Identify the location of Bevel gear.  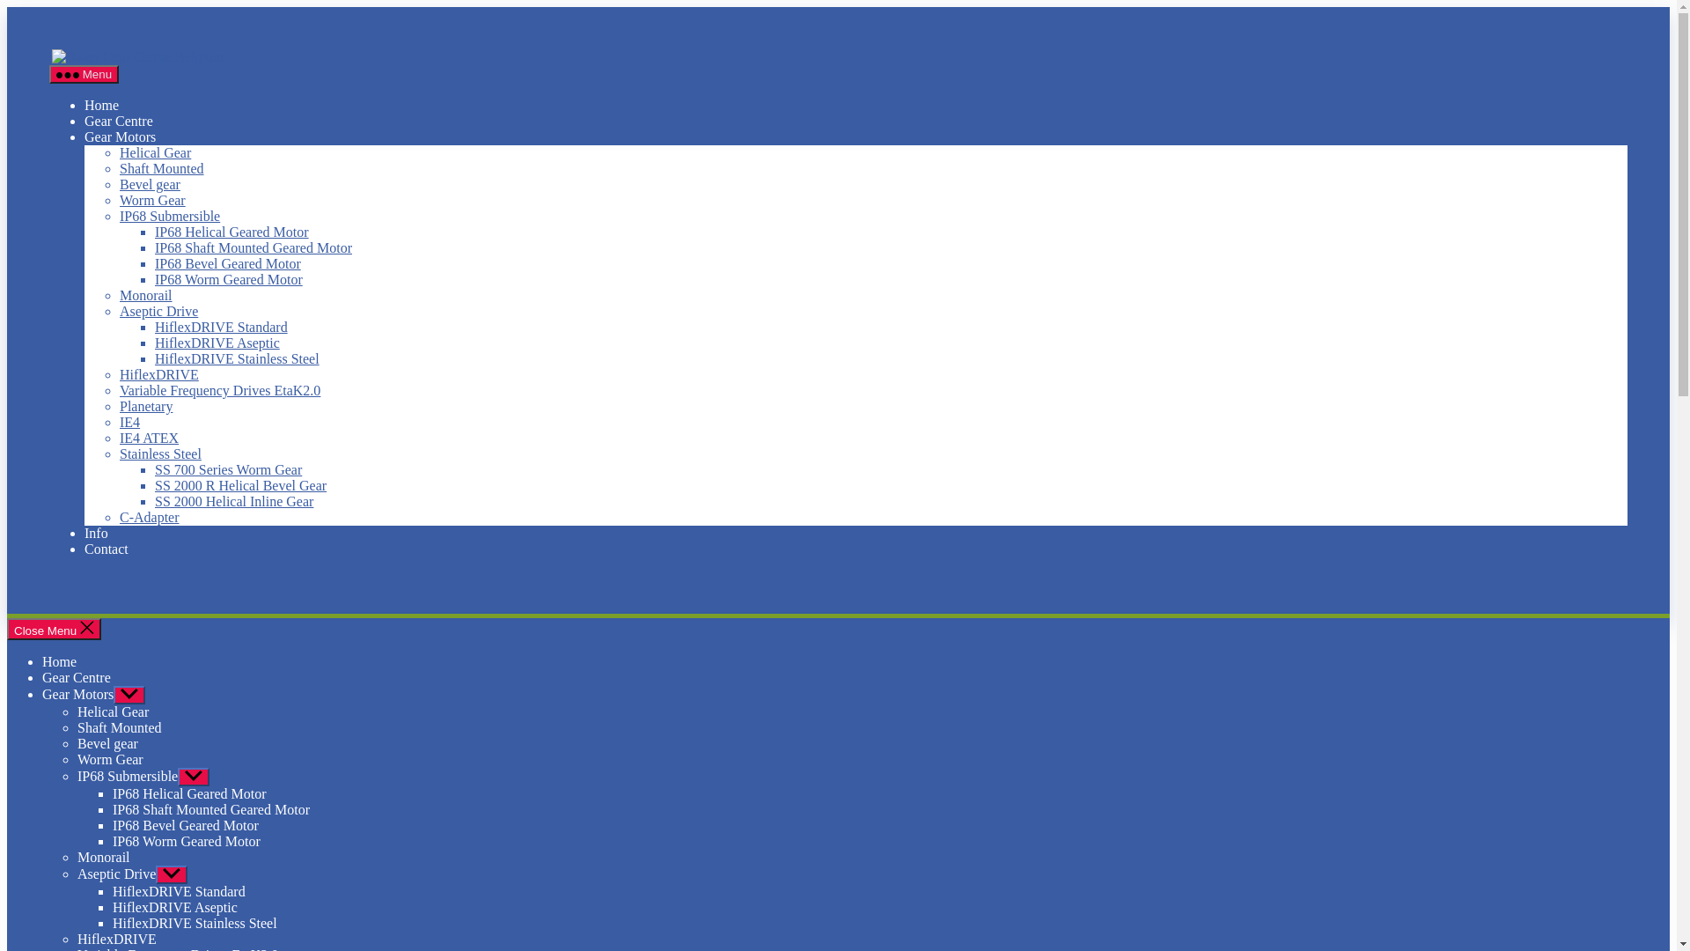
(150, 185).